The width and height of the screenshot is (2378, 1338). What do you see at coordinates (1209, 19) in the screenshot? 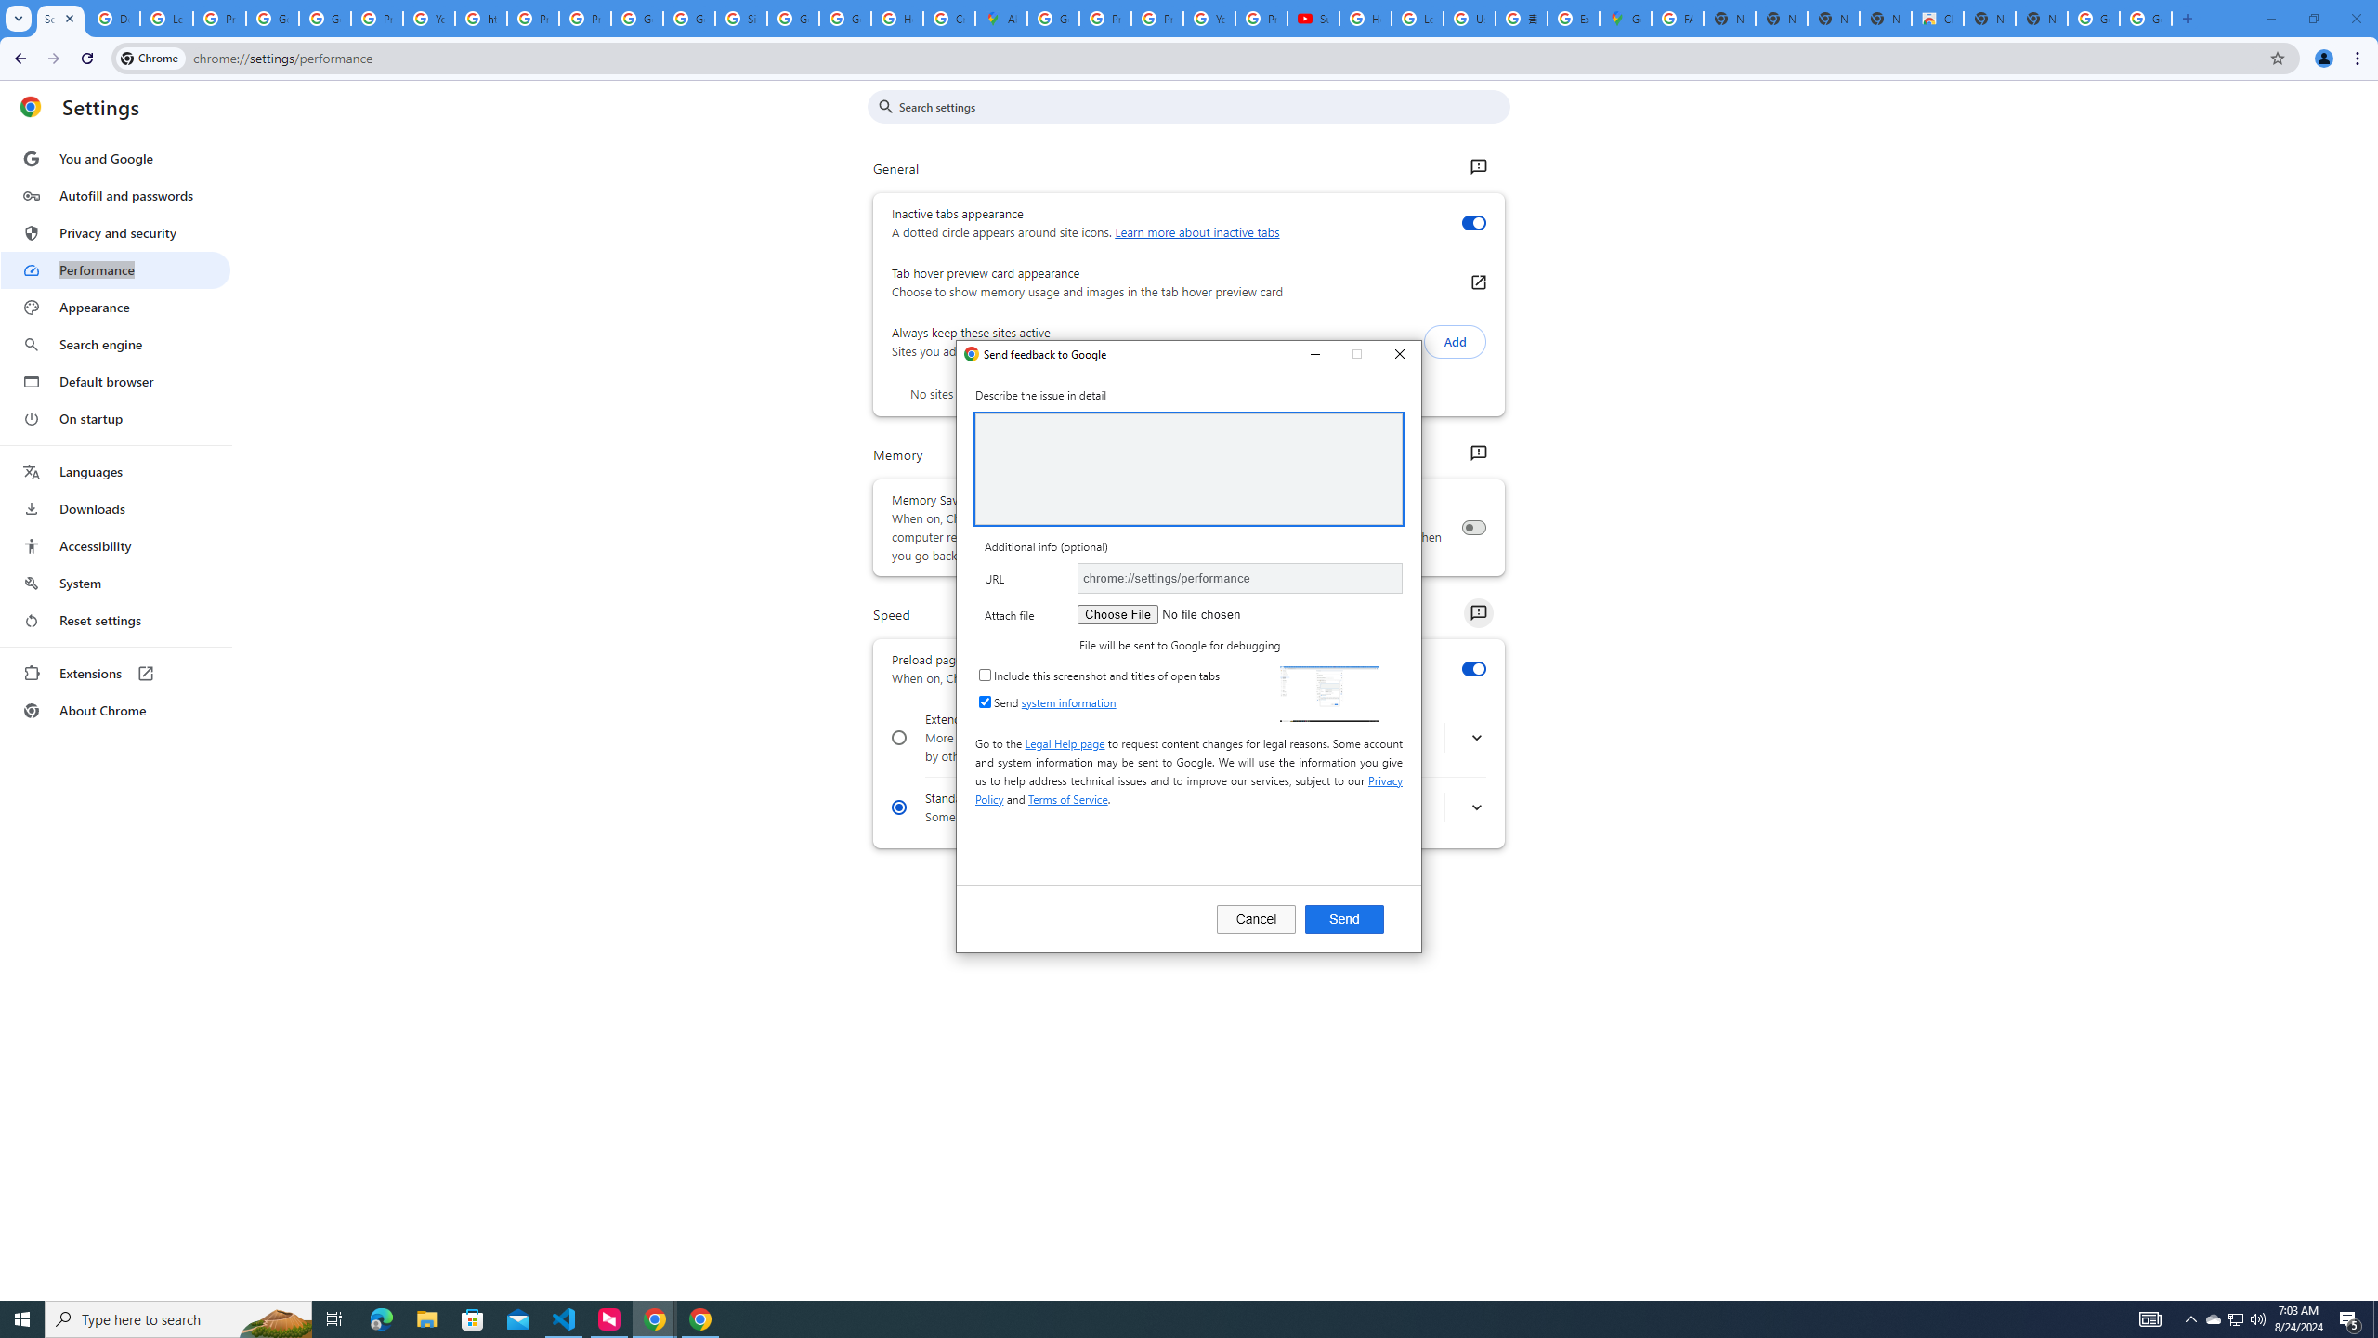
I see `AutomationID: 4105` at bounding box center [1209, 19].